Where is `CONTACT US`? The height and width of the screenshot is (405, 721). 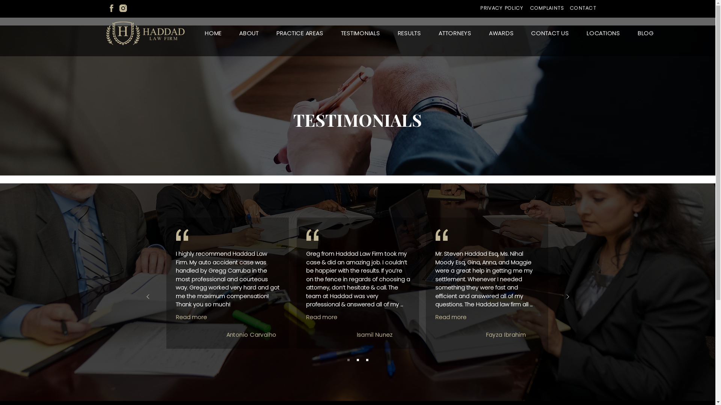 CONTACT US is located at coordinates (550, 33).